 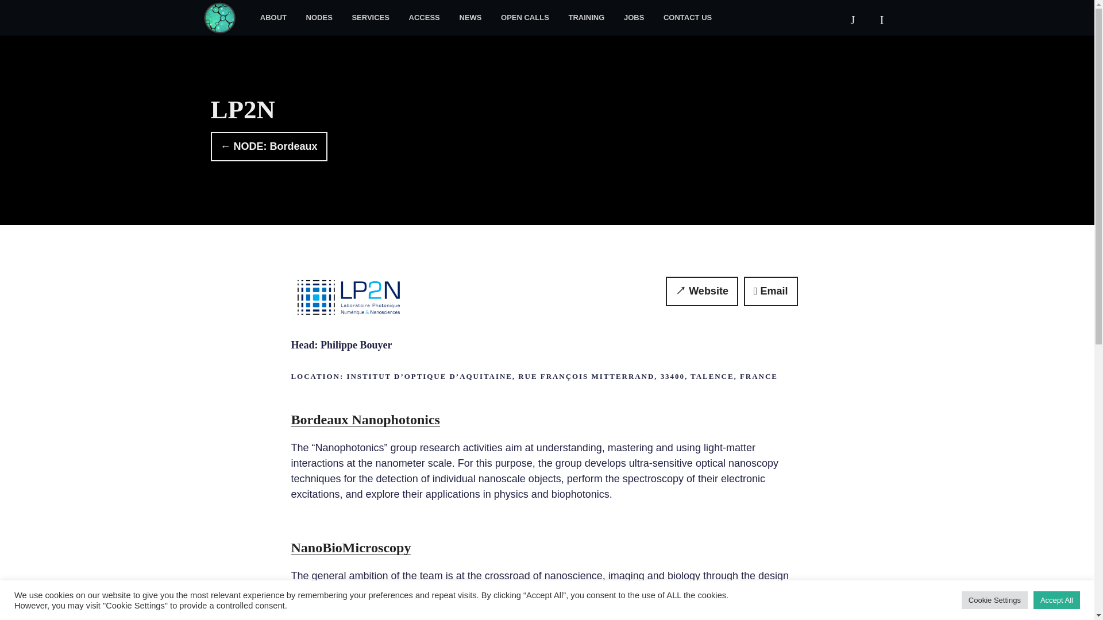 What do you see at coordinates (525, 17) in the screenshot?
I see `OPEN CALLS` at bounding box center [525, 17].